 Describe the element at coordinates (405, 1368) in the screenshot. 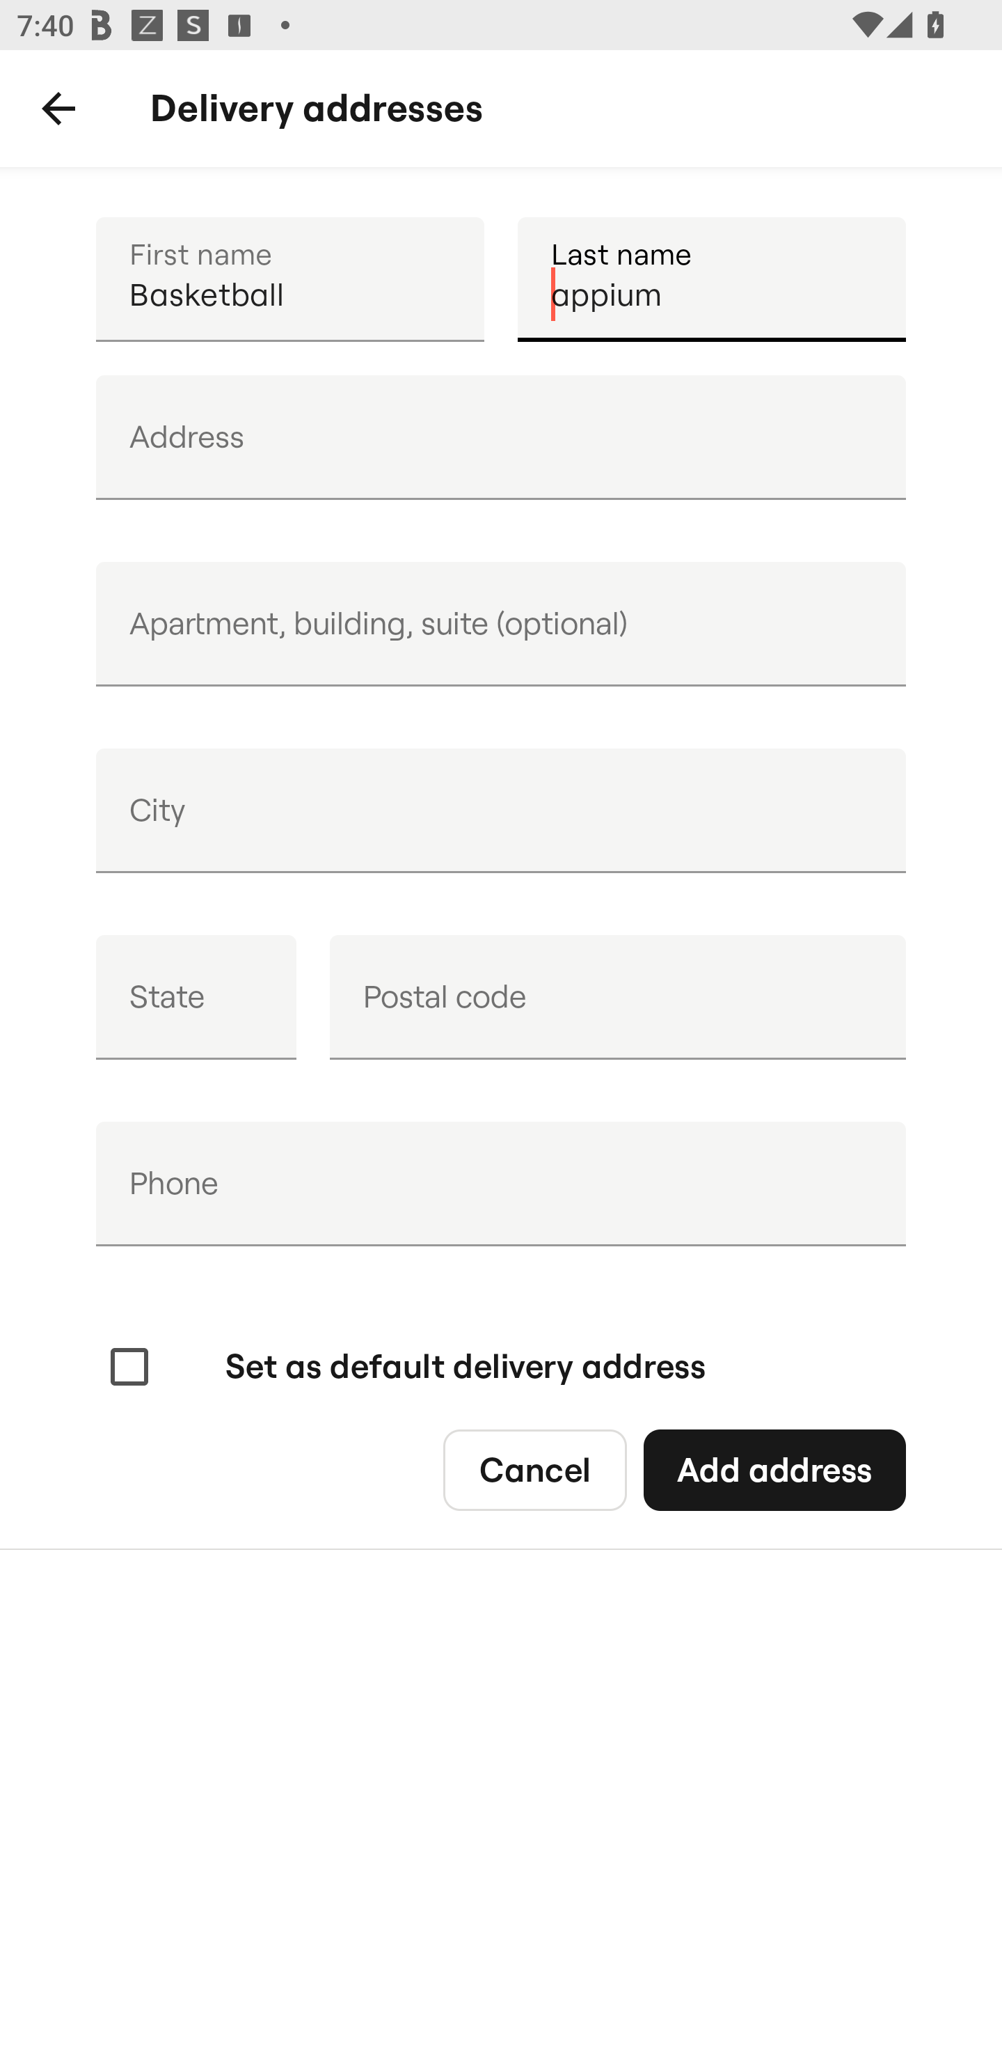

I see `Set as default delivery address` at that location.